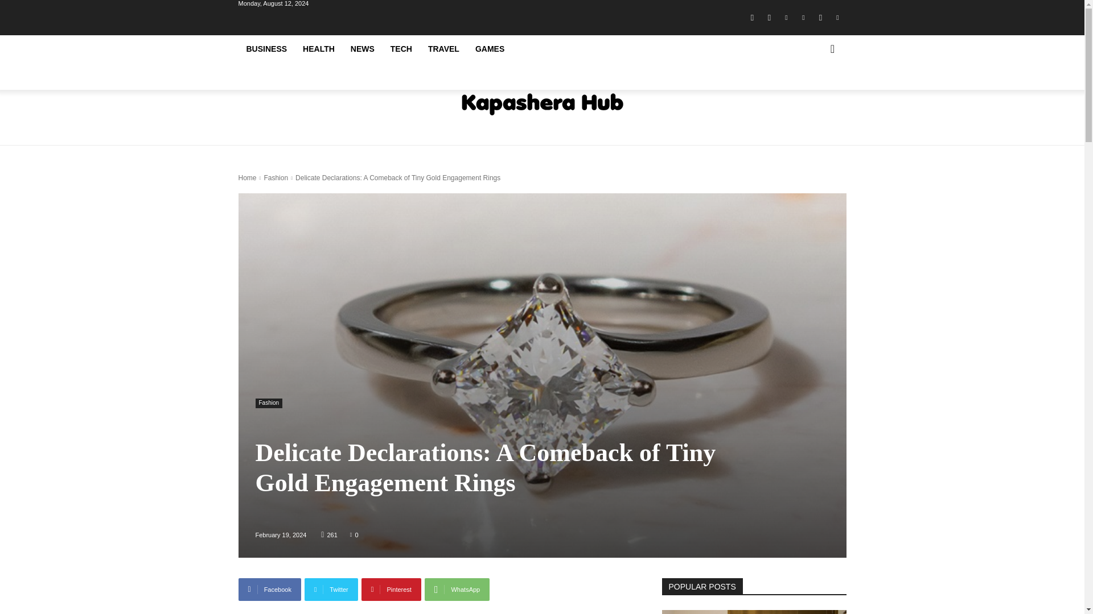 This screenshot has width=1093, height=614. I want to click on Twitter, so click(331, 590).